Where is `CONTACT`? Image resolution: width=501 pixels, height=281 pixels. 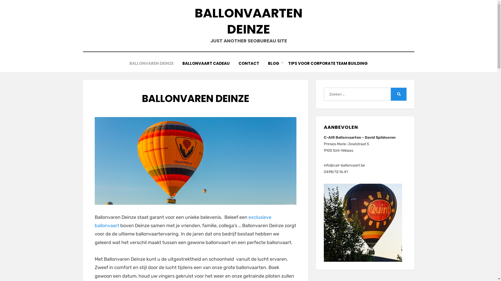 CONTACT is located at coordinates (249, 63).